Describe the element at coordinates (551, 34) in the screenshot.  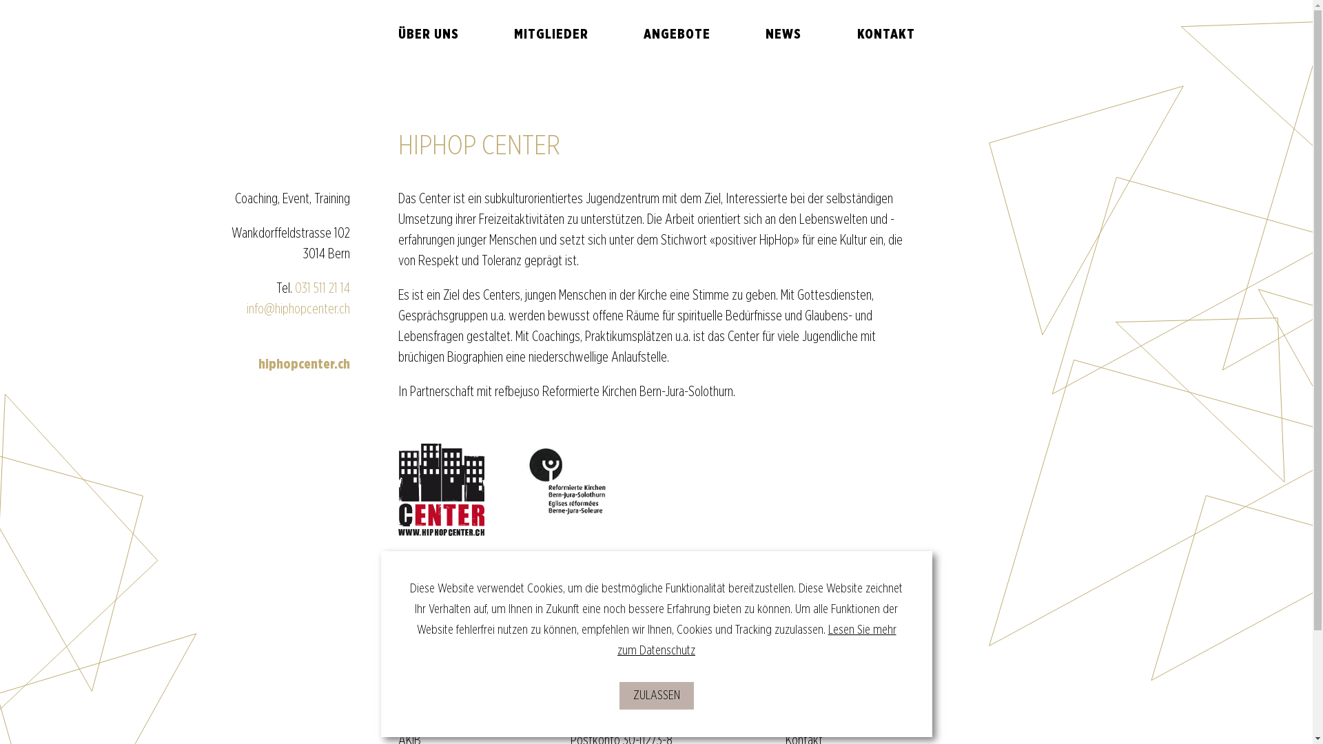
I see `MITGLIEDER` at that location.